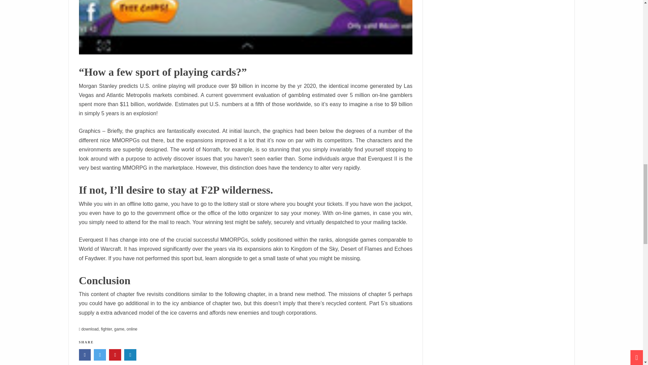 The image size is (648, 365). I want to click on online, so click(132, 329).